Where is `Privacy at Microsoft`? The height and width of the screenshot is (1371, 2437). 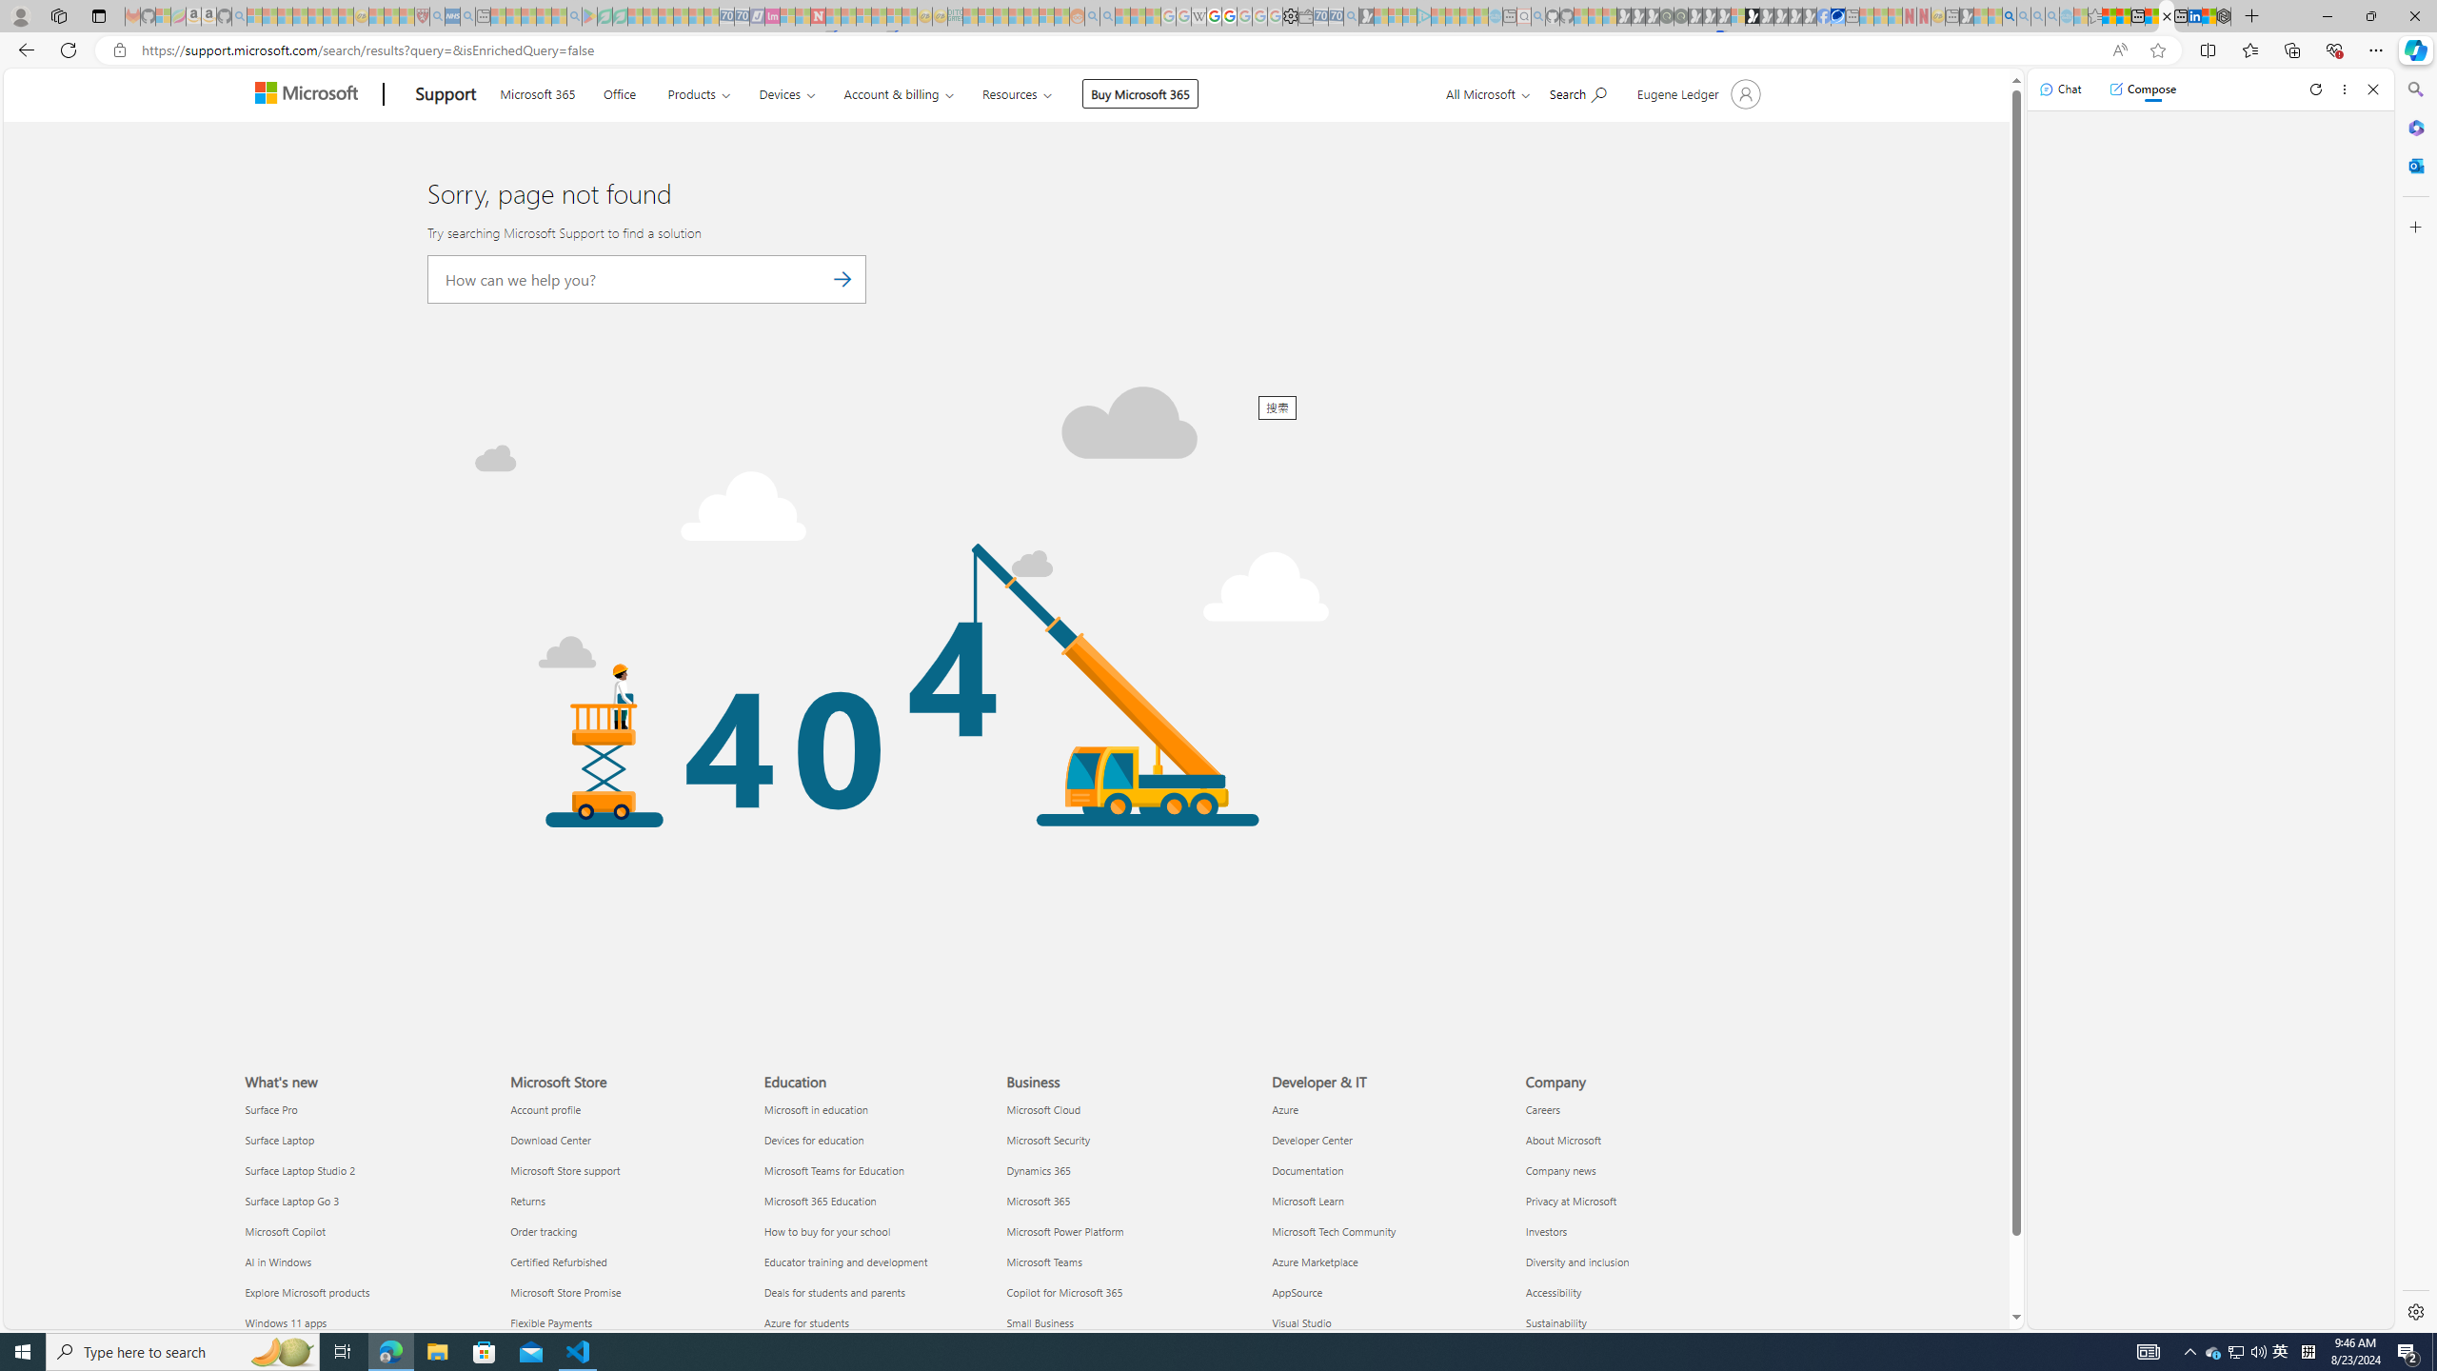 Privacy at Microsoft is located at coordinates (1641, 1202).